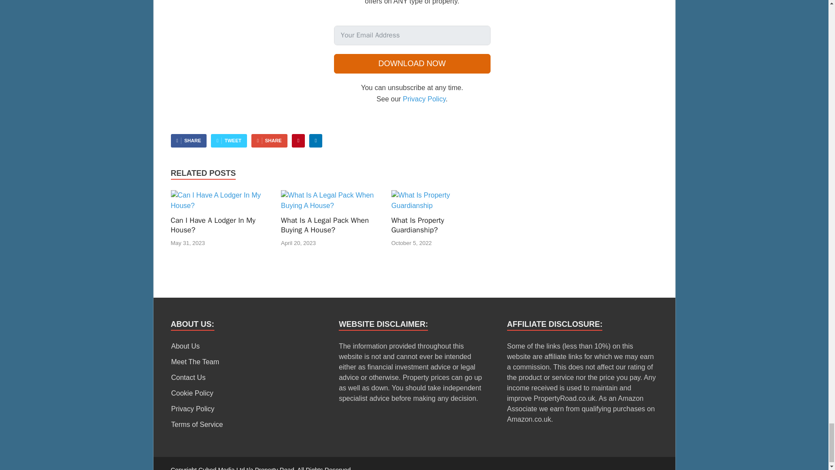 This screenshot has height=470, width=835. What do you see at coordinates (441, 205) in the screenshot?
I see `What Is Property Guardianship?` at bounding box center [441, 205].